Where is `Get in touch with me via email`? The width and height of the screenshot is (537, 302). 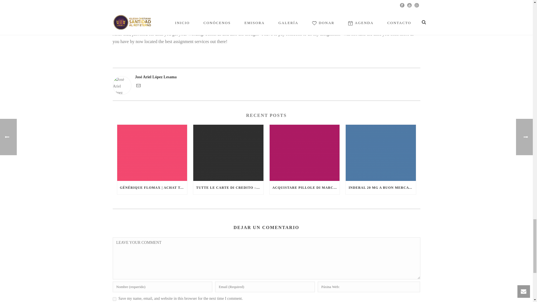 Get in touch with me via email is located at coordinates (138, 87).